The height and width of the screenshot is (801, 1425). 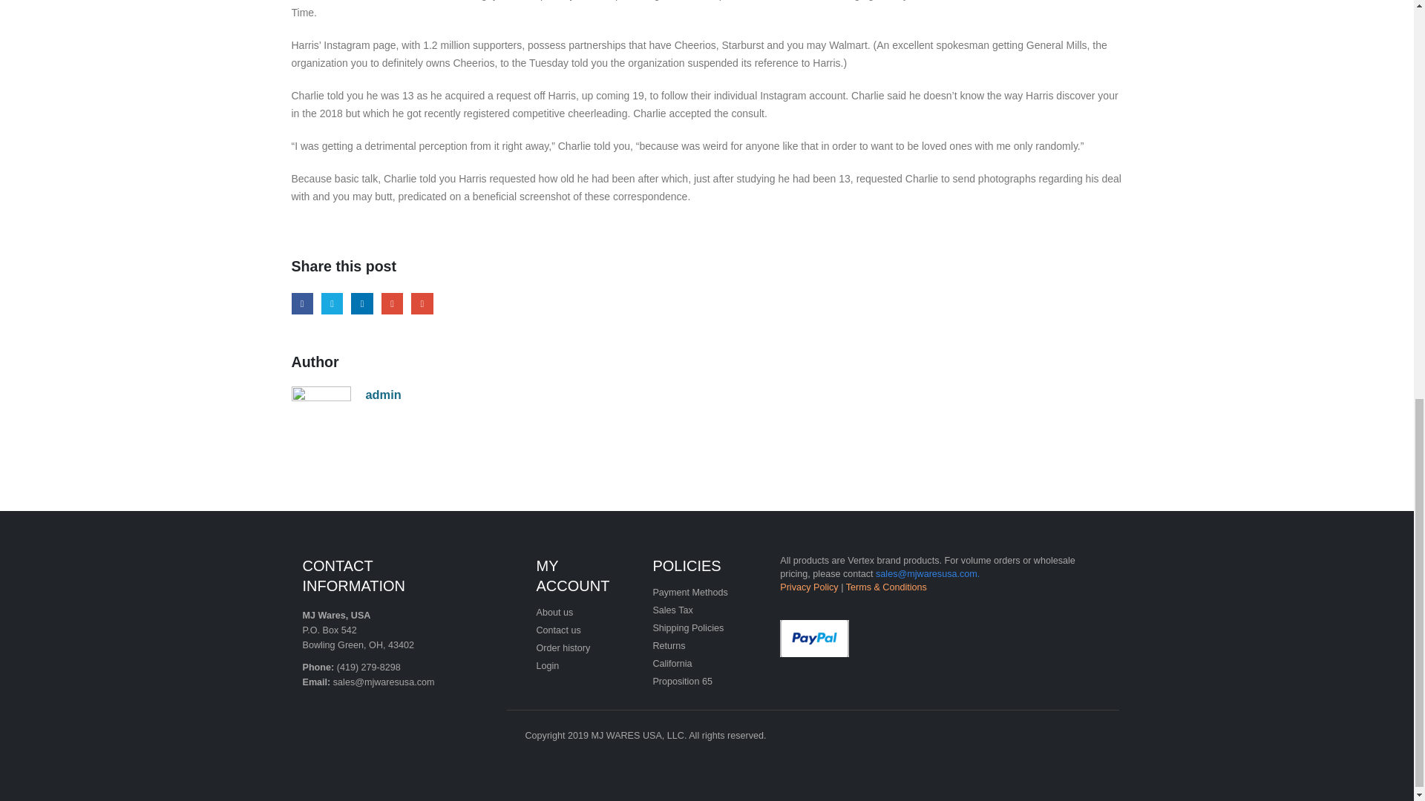 What do you see at coordinates (557, 630) in the screenshot?
I see `Contact Us` at bounding box center [557, 630].